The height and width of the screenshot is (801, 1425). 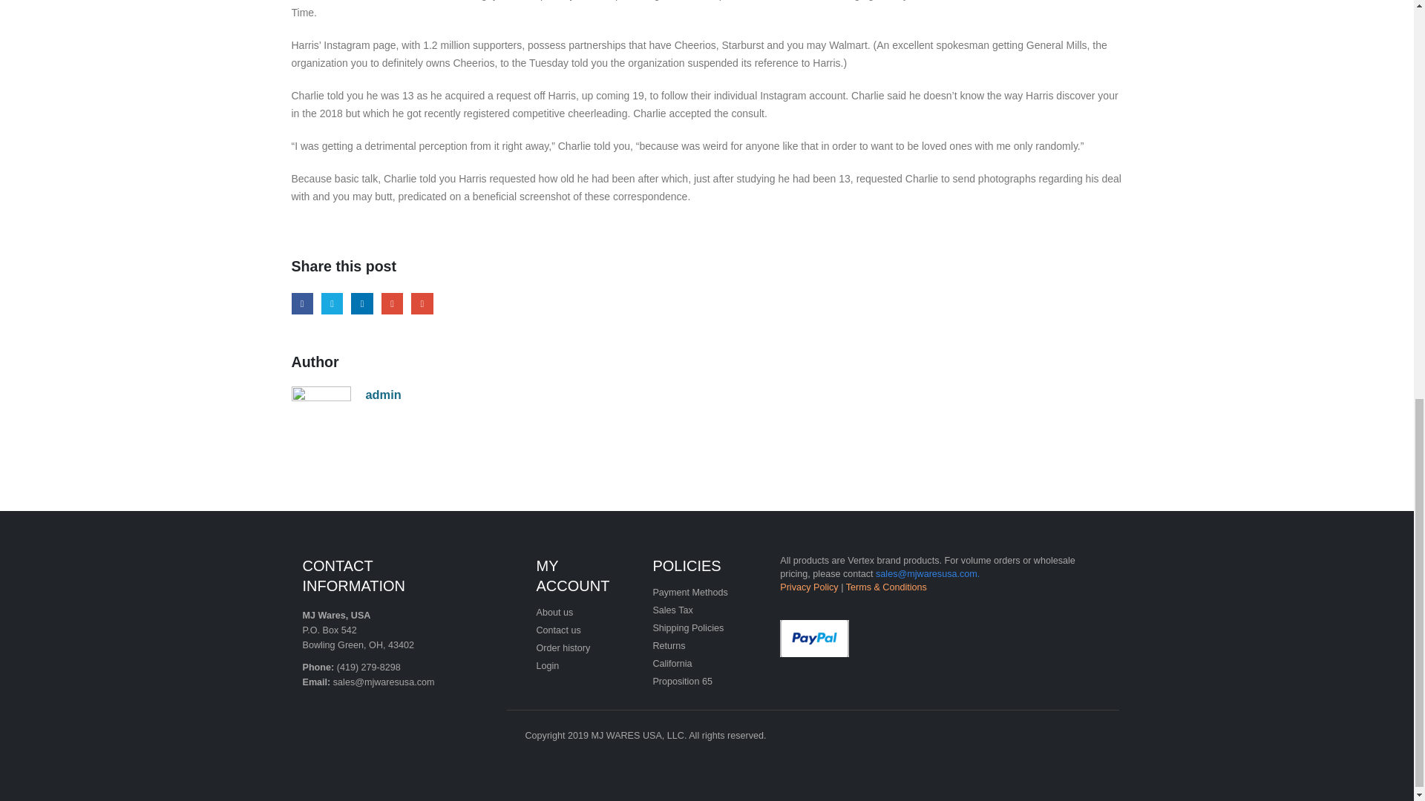 What do you see at coordinates (557, 630) in the screenshot?
I see `Contact Us` at bounding box center [557, 630].